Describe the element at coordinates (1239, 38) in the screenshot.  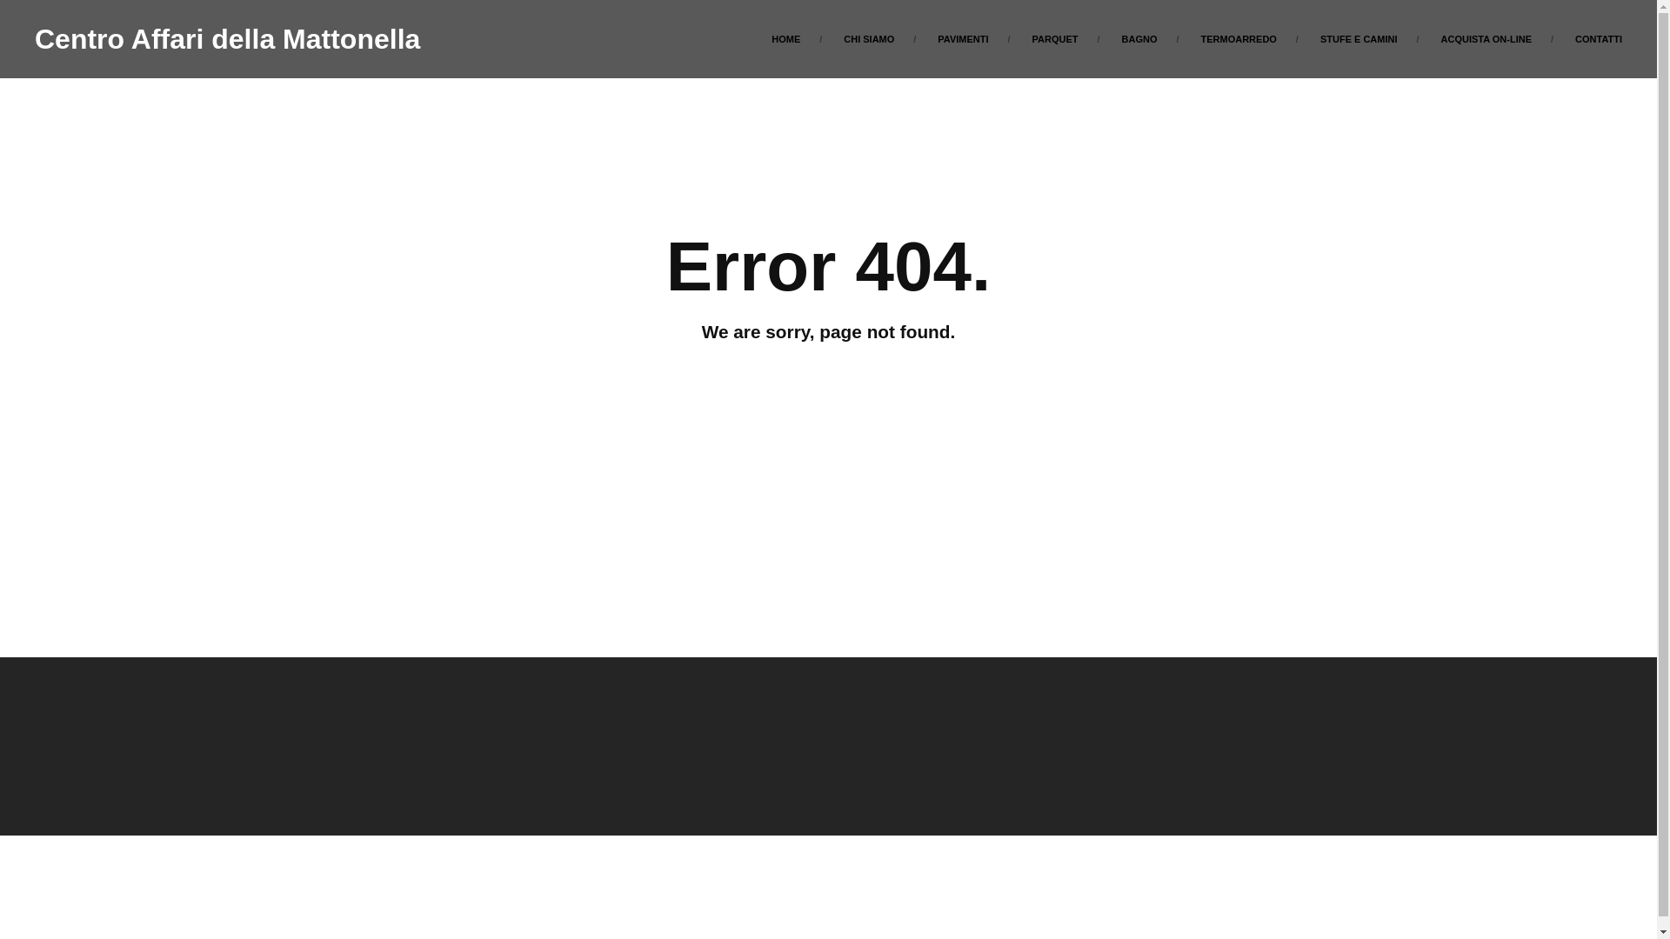
I see `TERMOARREDO` at that location.